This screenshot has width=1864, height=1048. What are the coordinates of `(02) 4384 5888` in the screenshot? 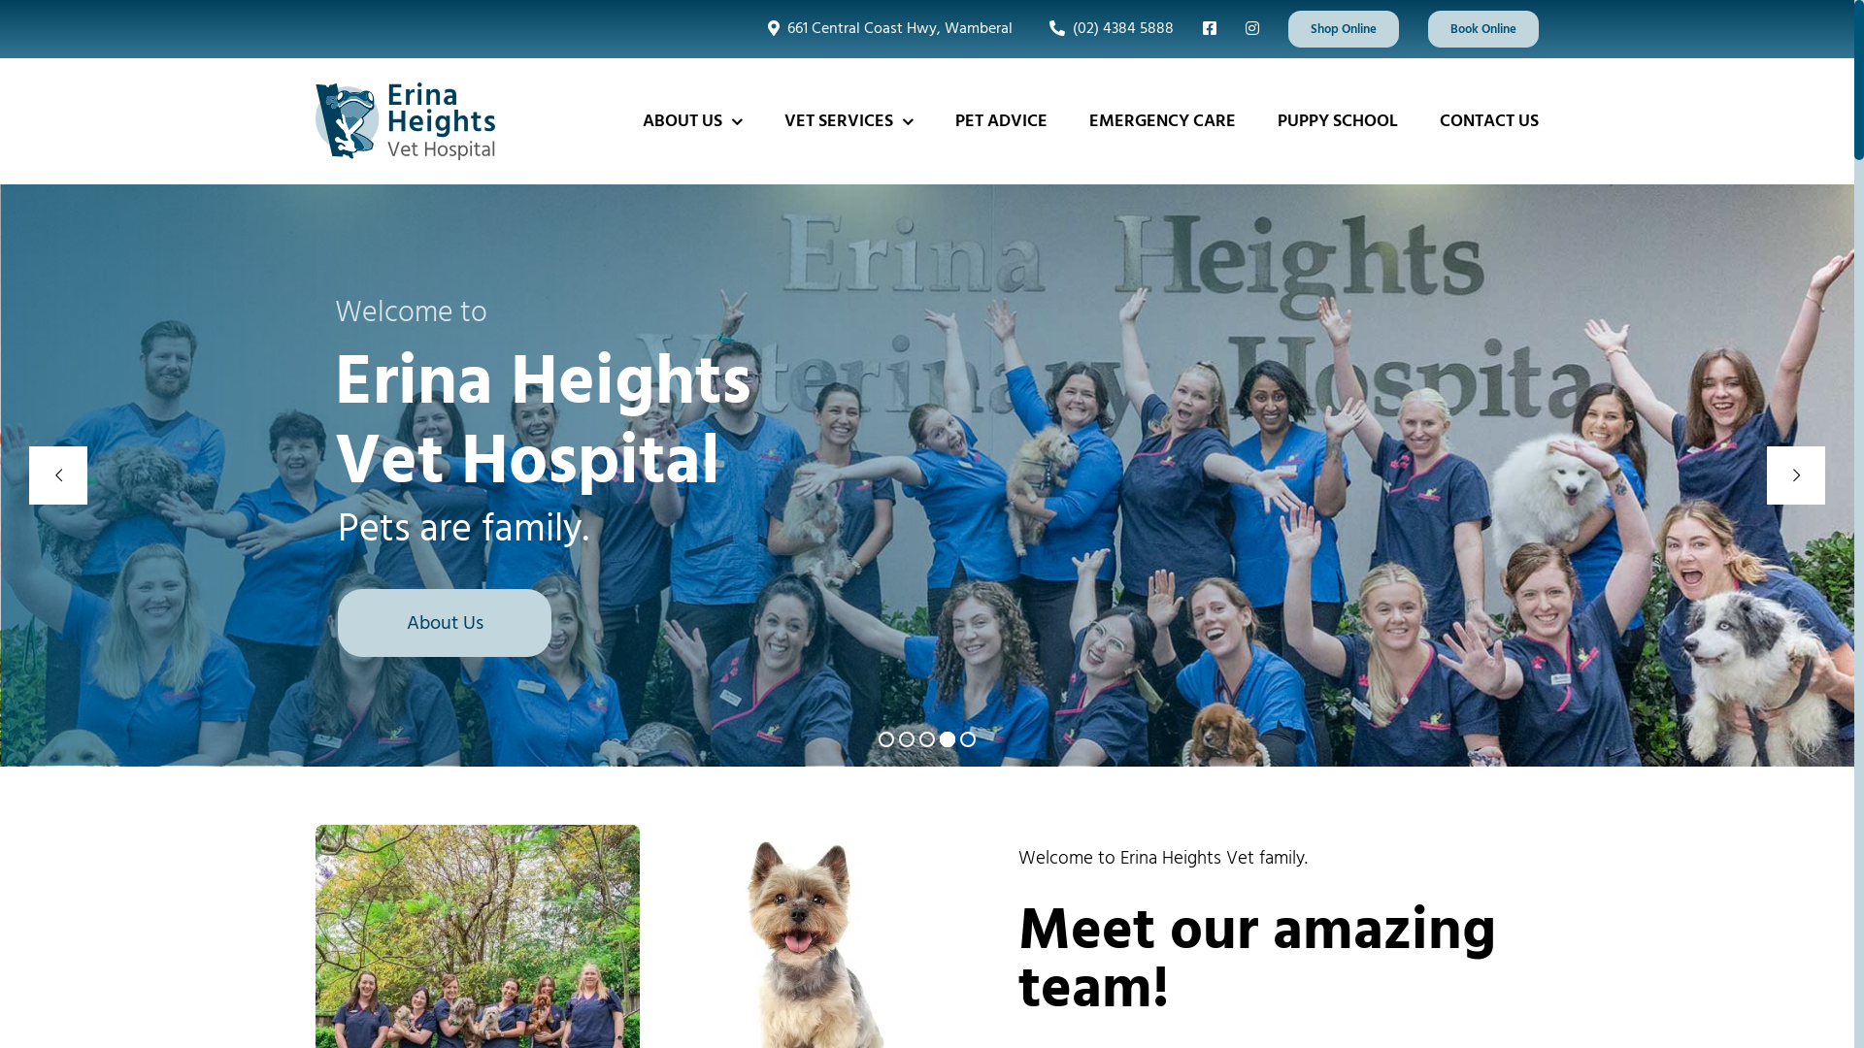 It's located at (1108, 29).